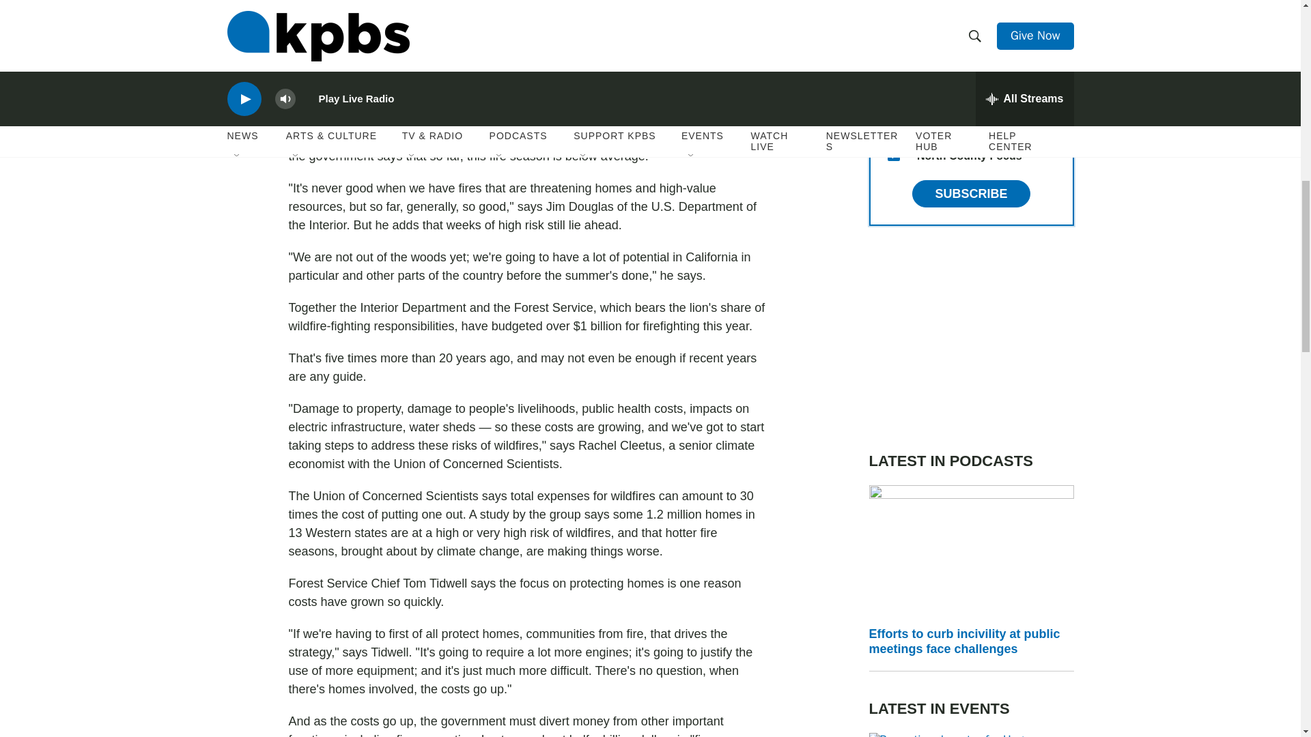 Image resolution: width=1311 pixels, height=737 pixels. Describe the element at coordinates (893, 121) in the screenshot. I see `8` at that location.